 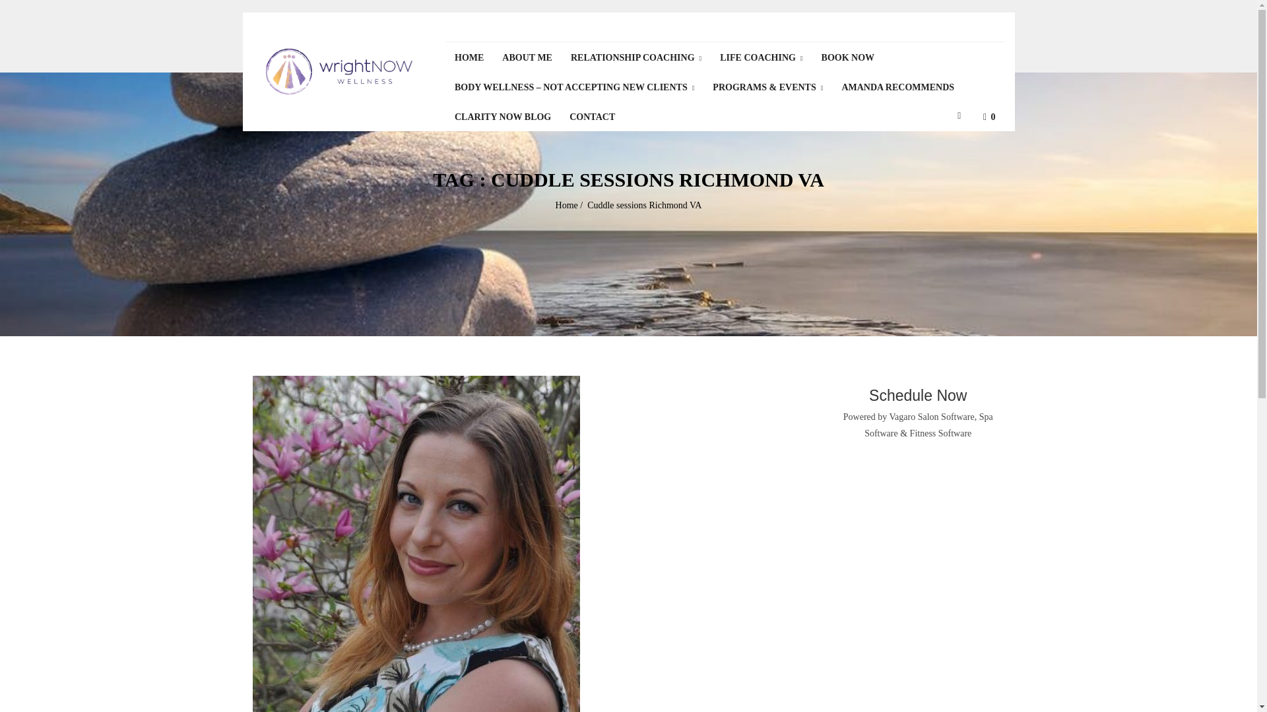 I want to click on AMANDA RECOMMENDS, so click(x=897, y=87).